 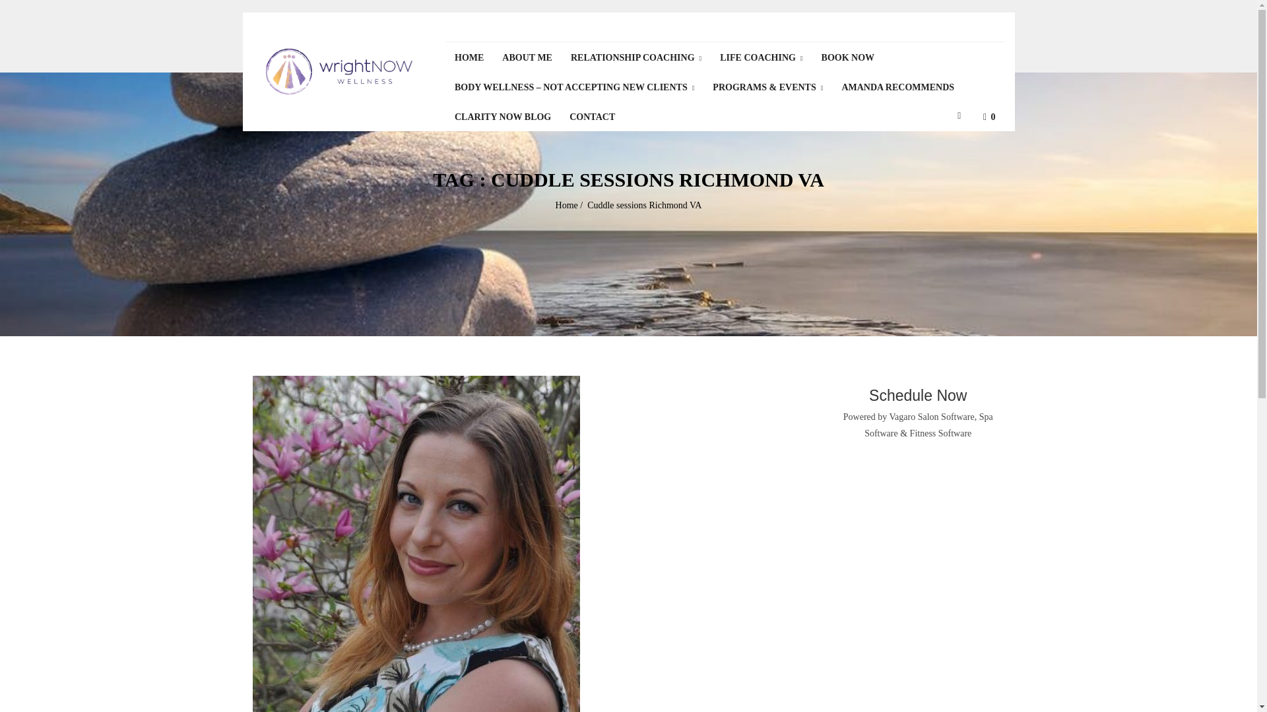 I want to click on AMANDA RECOMMENDS, so click(x=897, y=87).